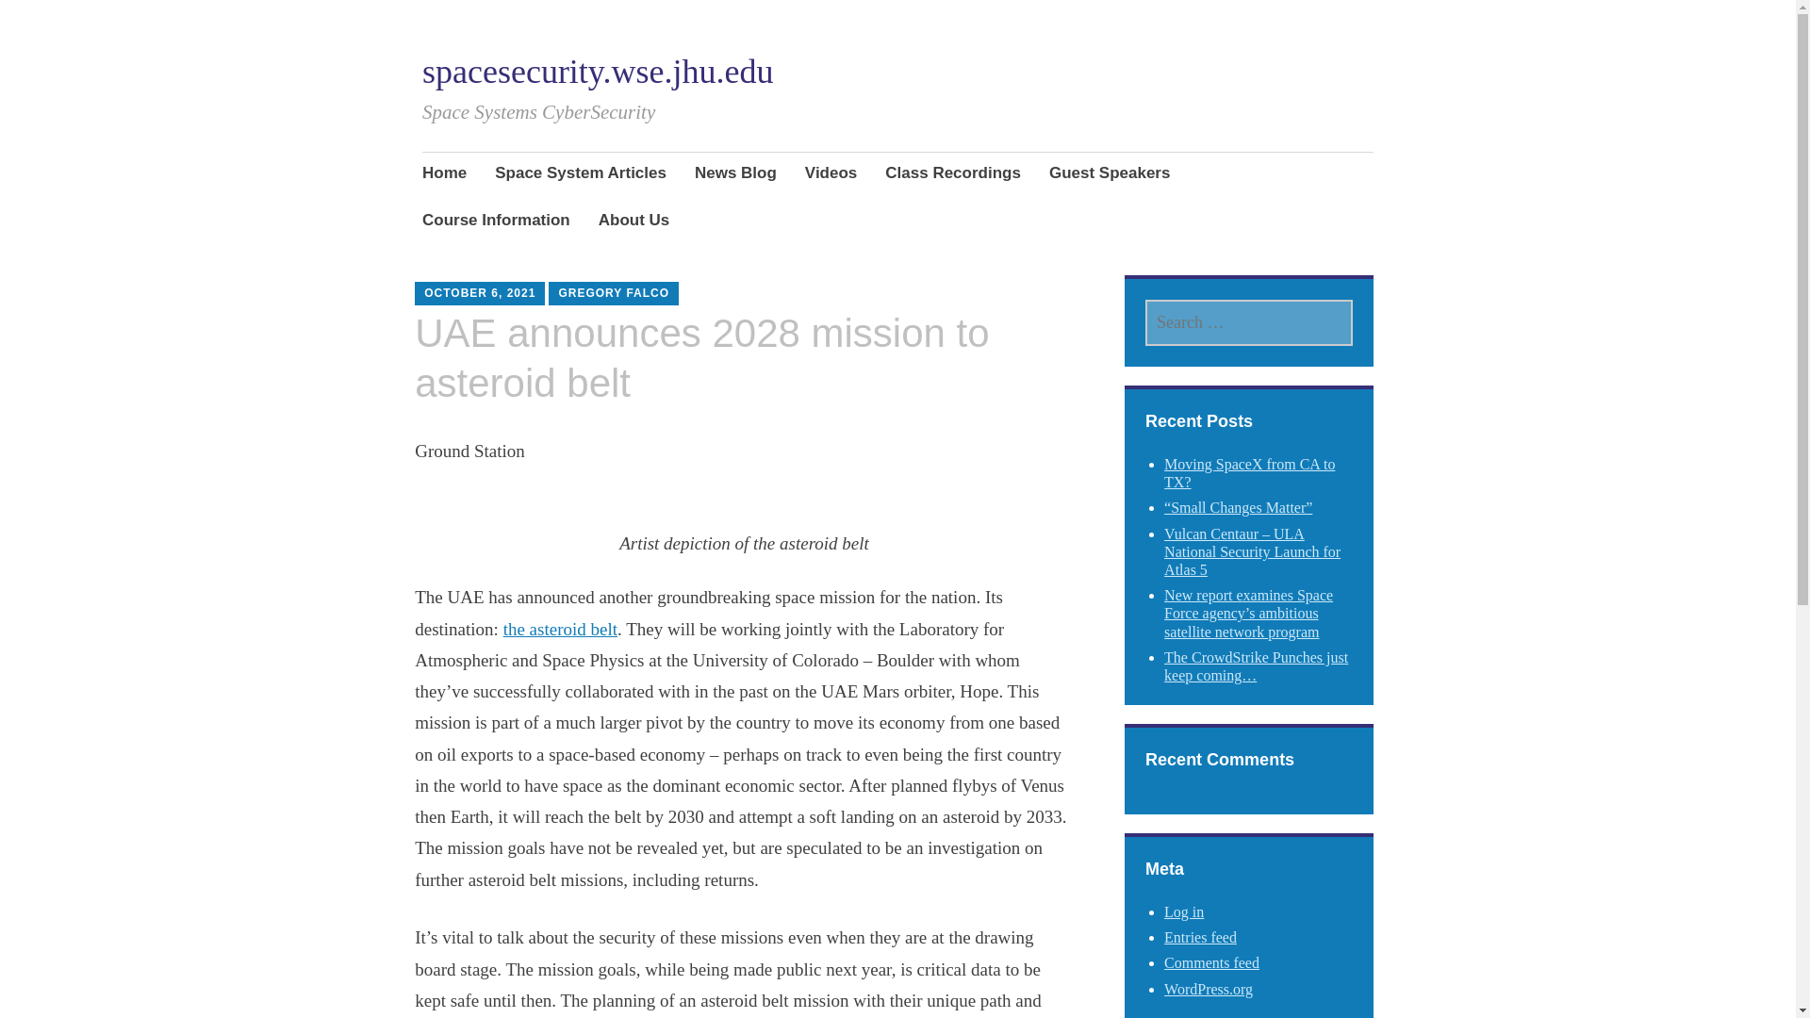 Image resolution: width=1810 pixels, height=1018 pixels. Describe the element at coordinates (1199, 937) in the screenshot. I see `Entries feed` at that location.